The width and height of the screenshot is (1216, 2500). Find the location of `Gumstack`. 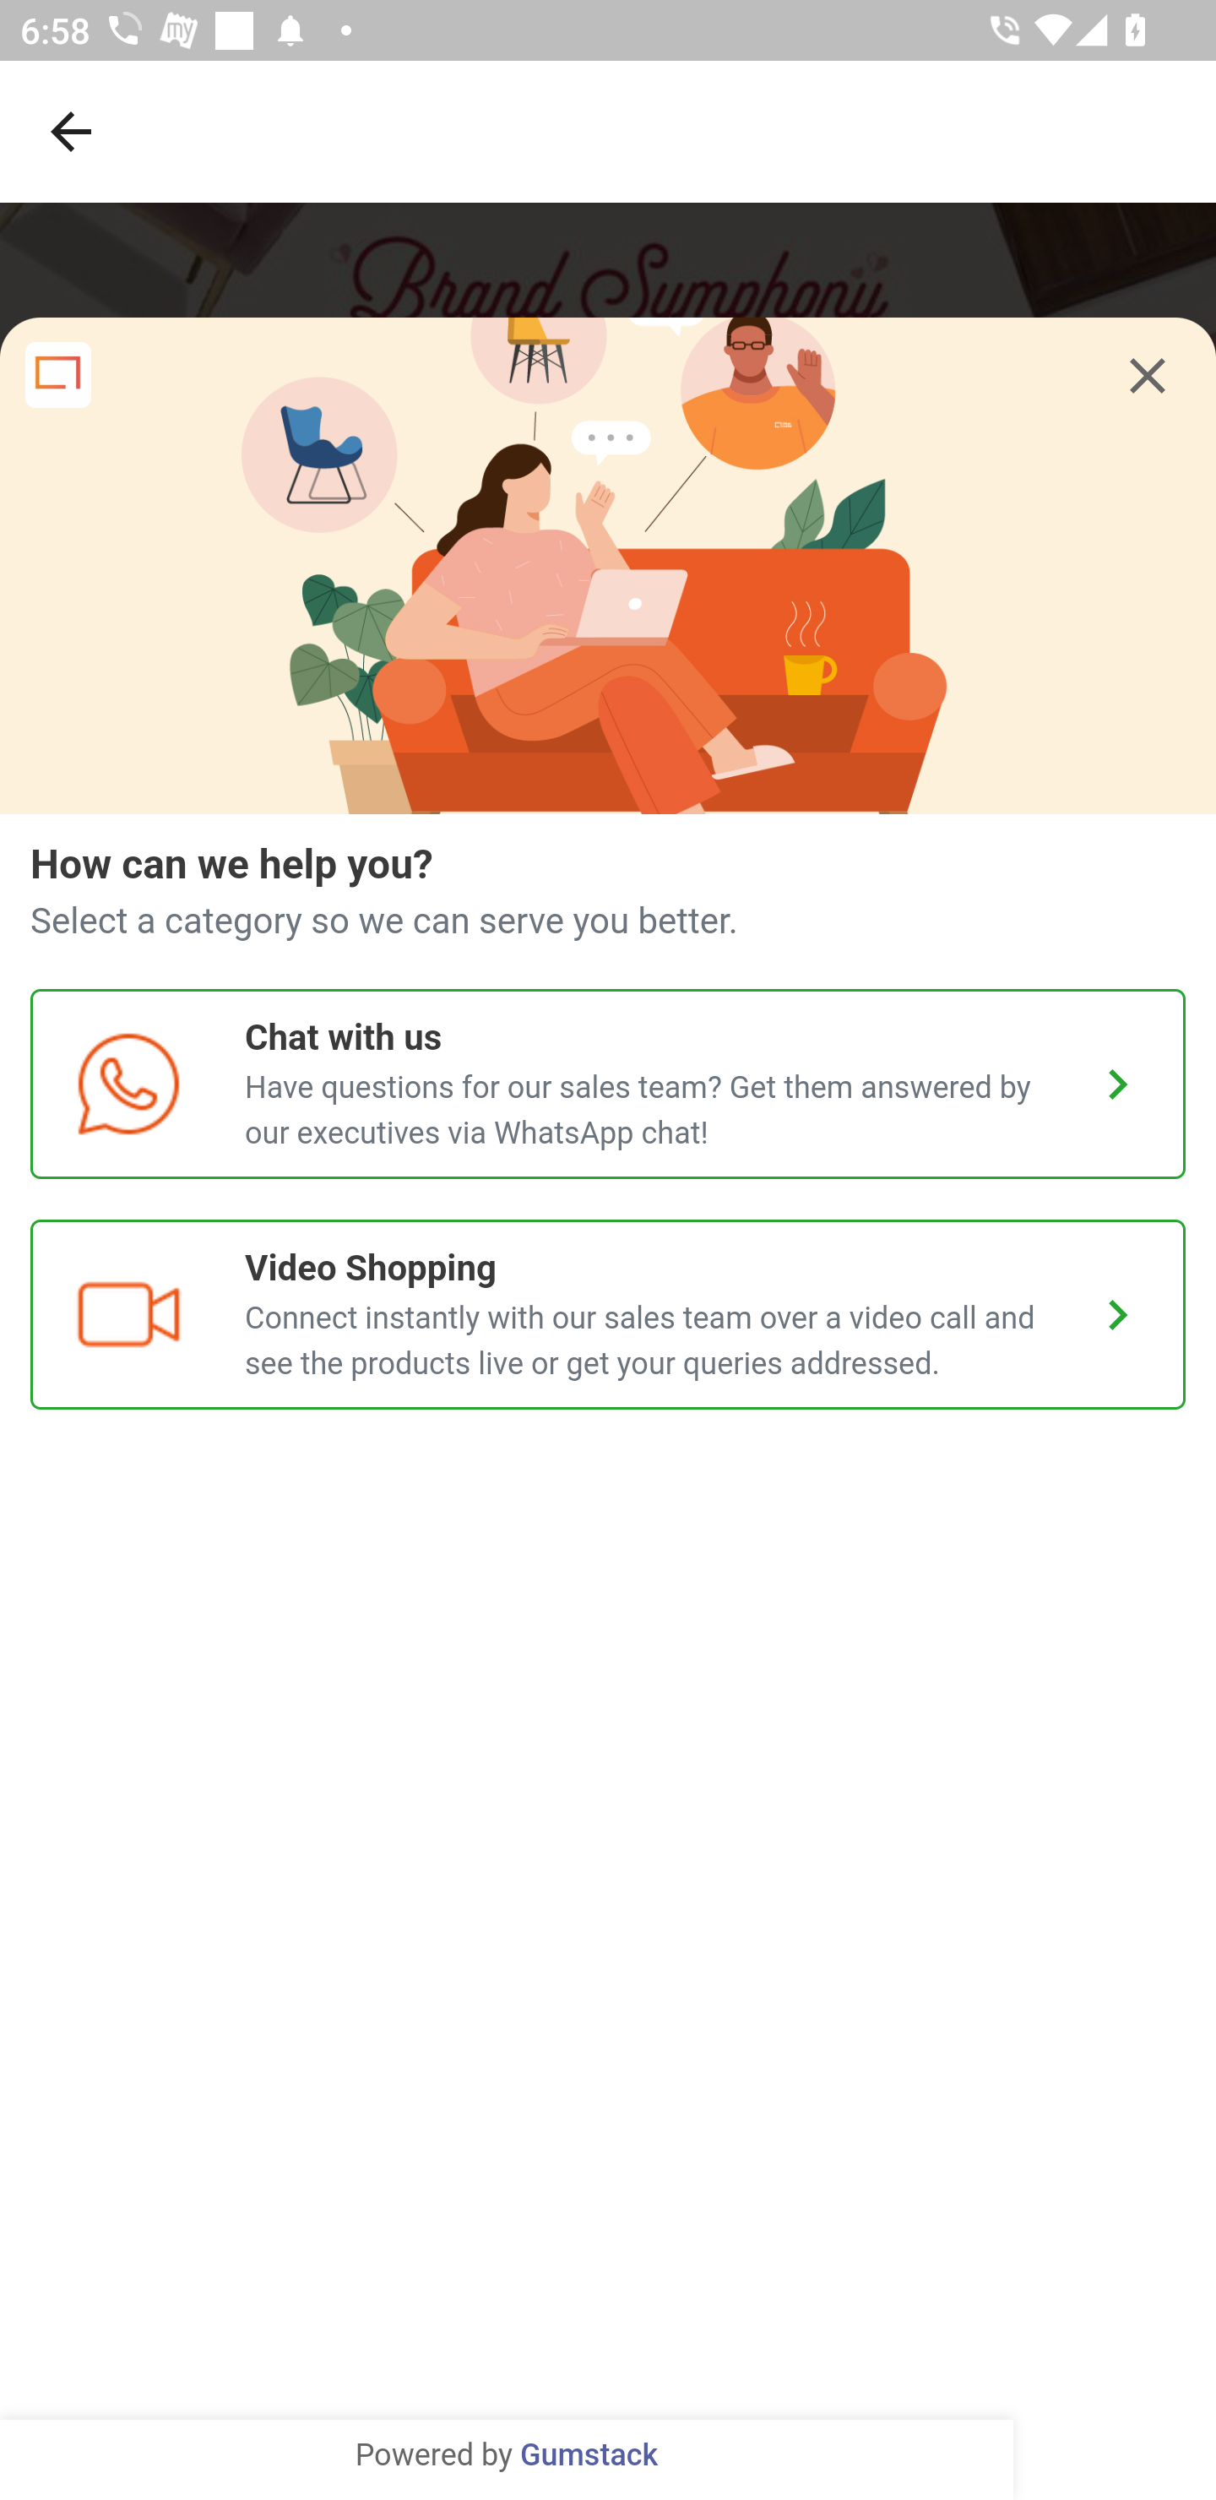

Gumstack is located at coordinates (589, 2456).